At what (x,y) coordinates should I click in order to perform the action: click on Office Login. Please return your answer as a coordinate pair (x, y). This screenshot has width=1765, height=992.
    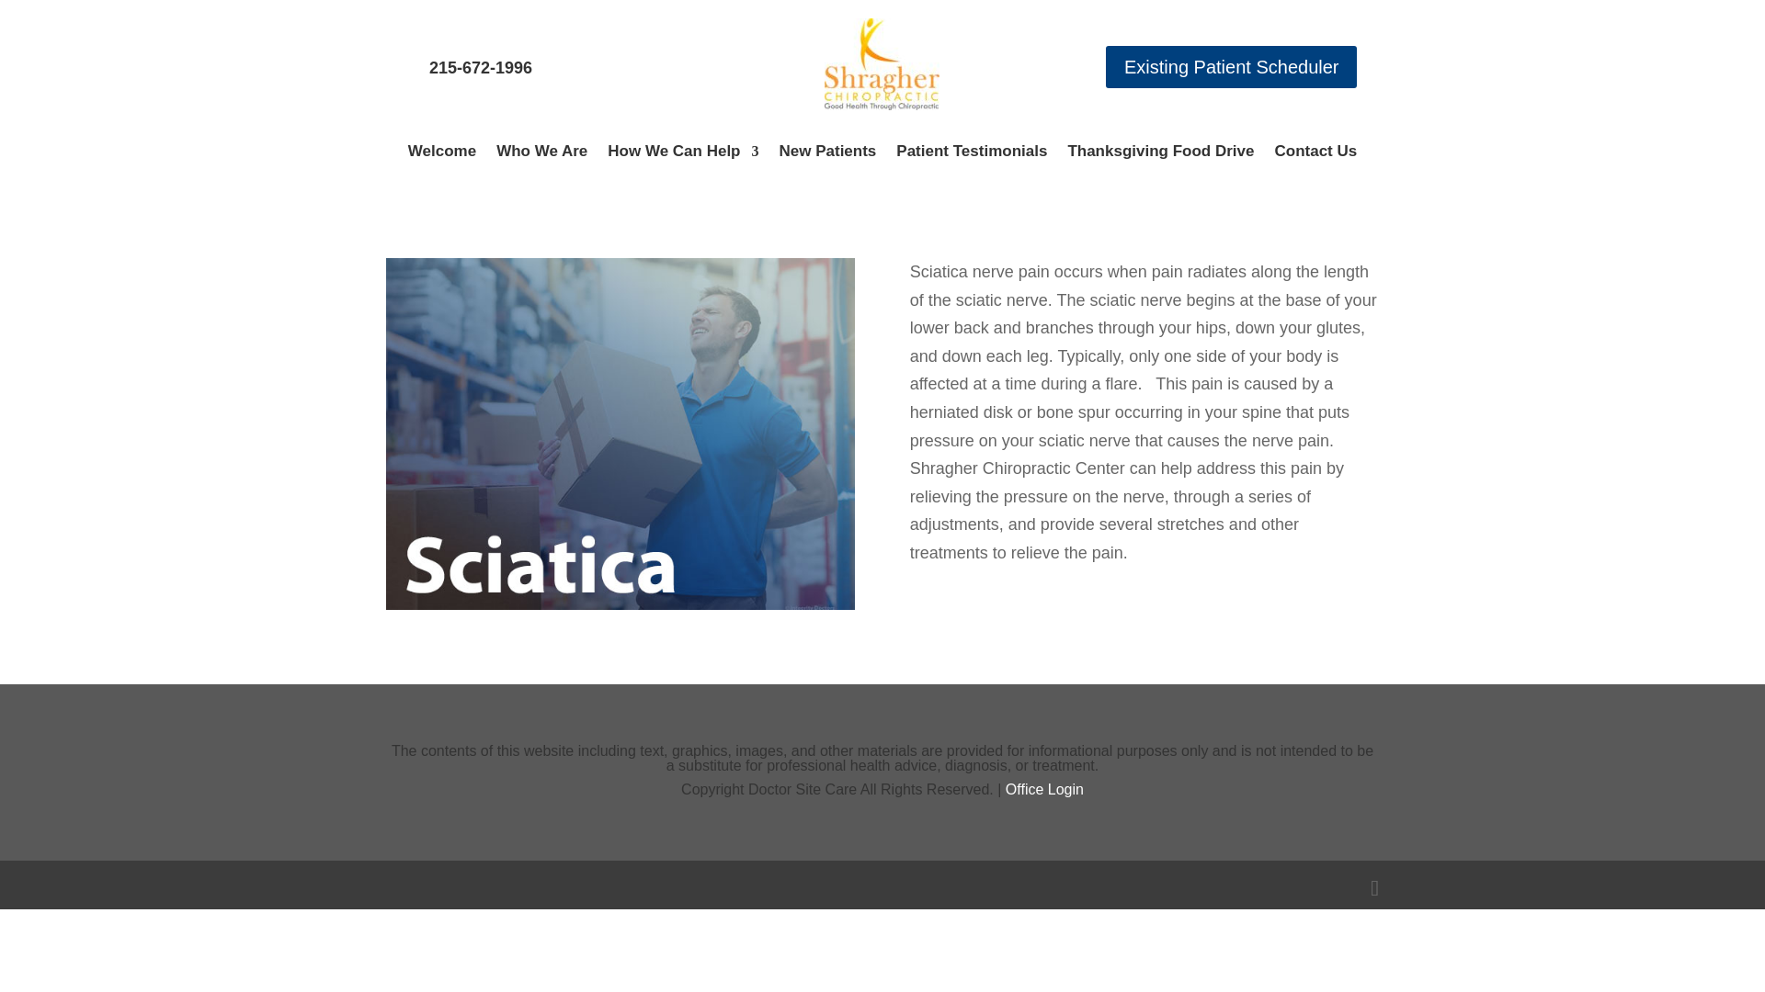
    Looking at the image, I should click on (1044, 790).